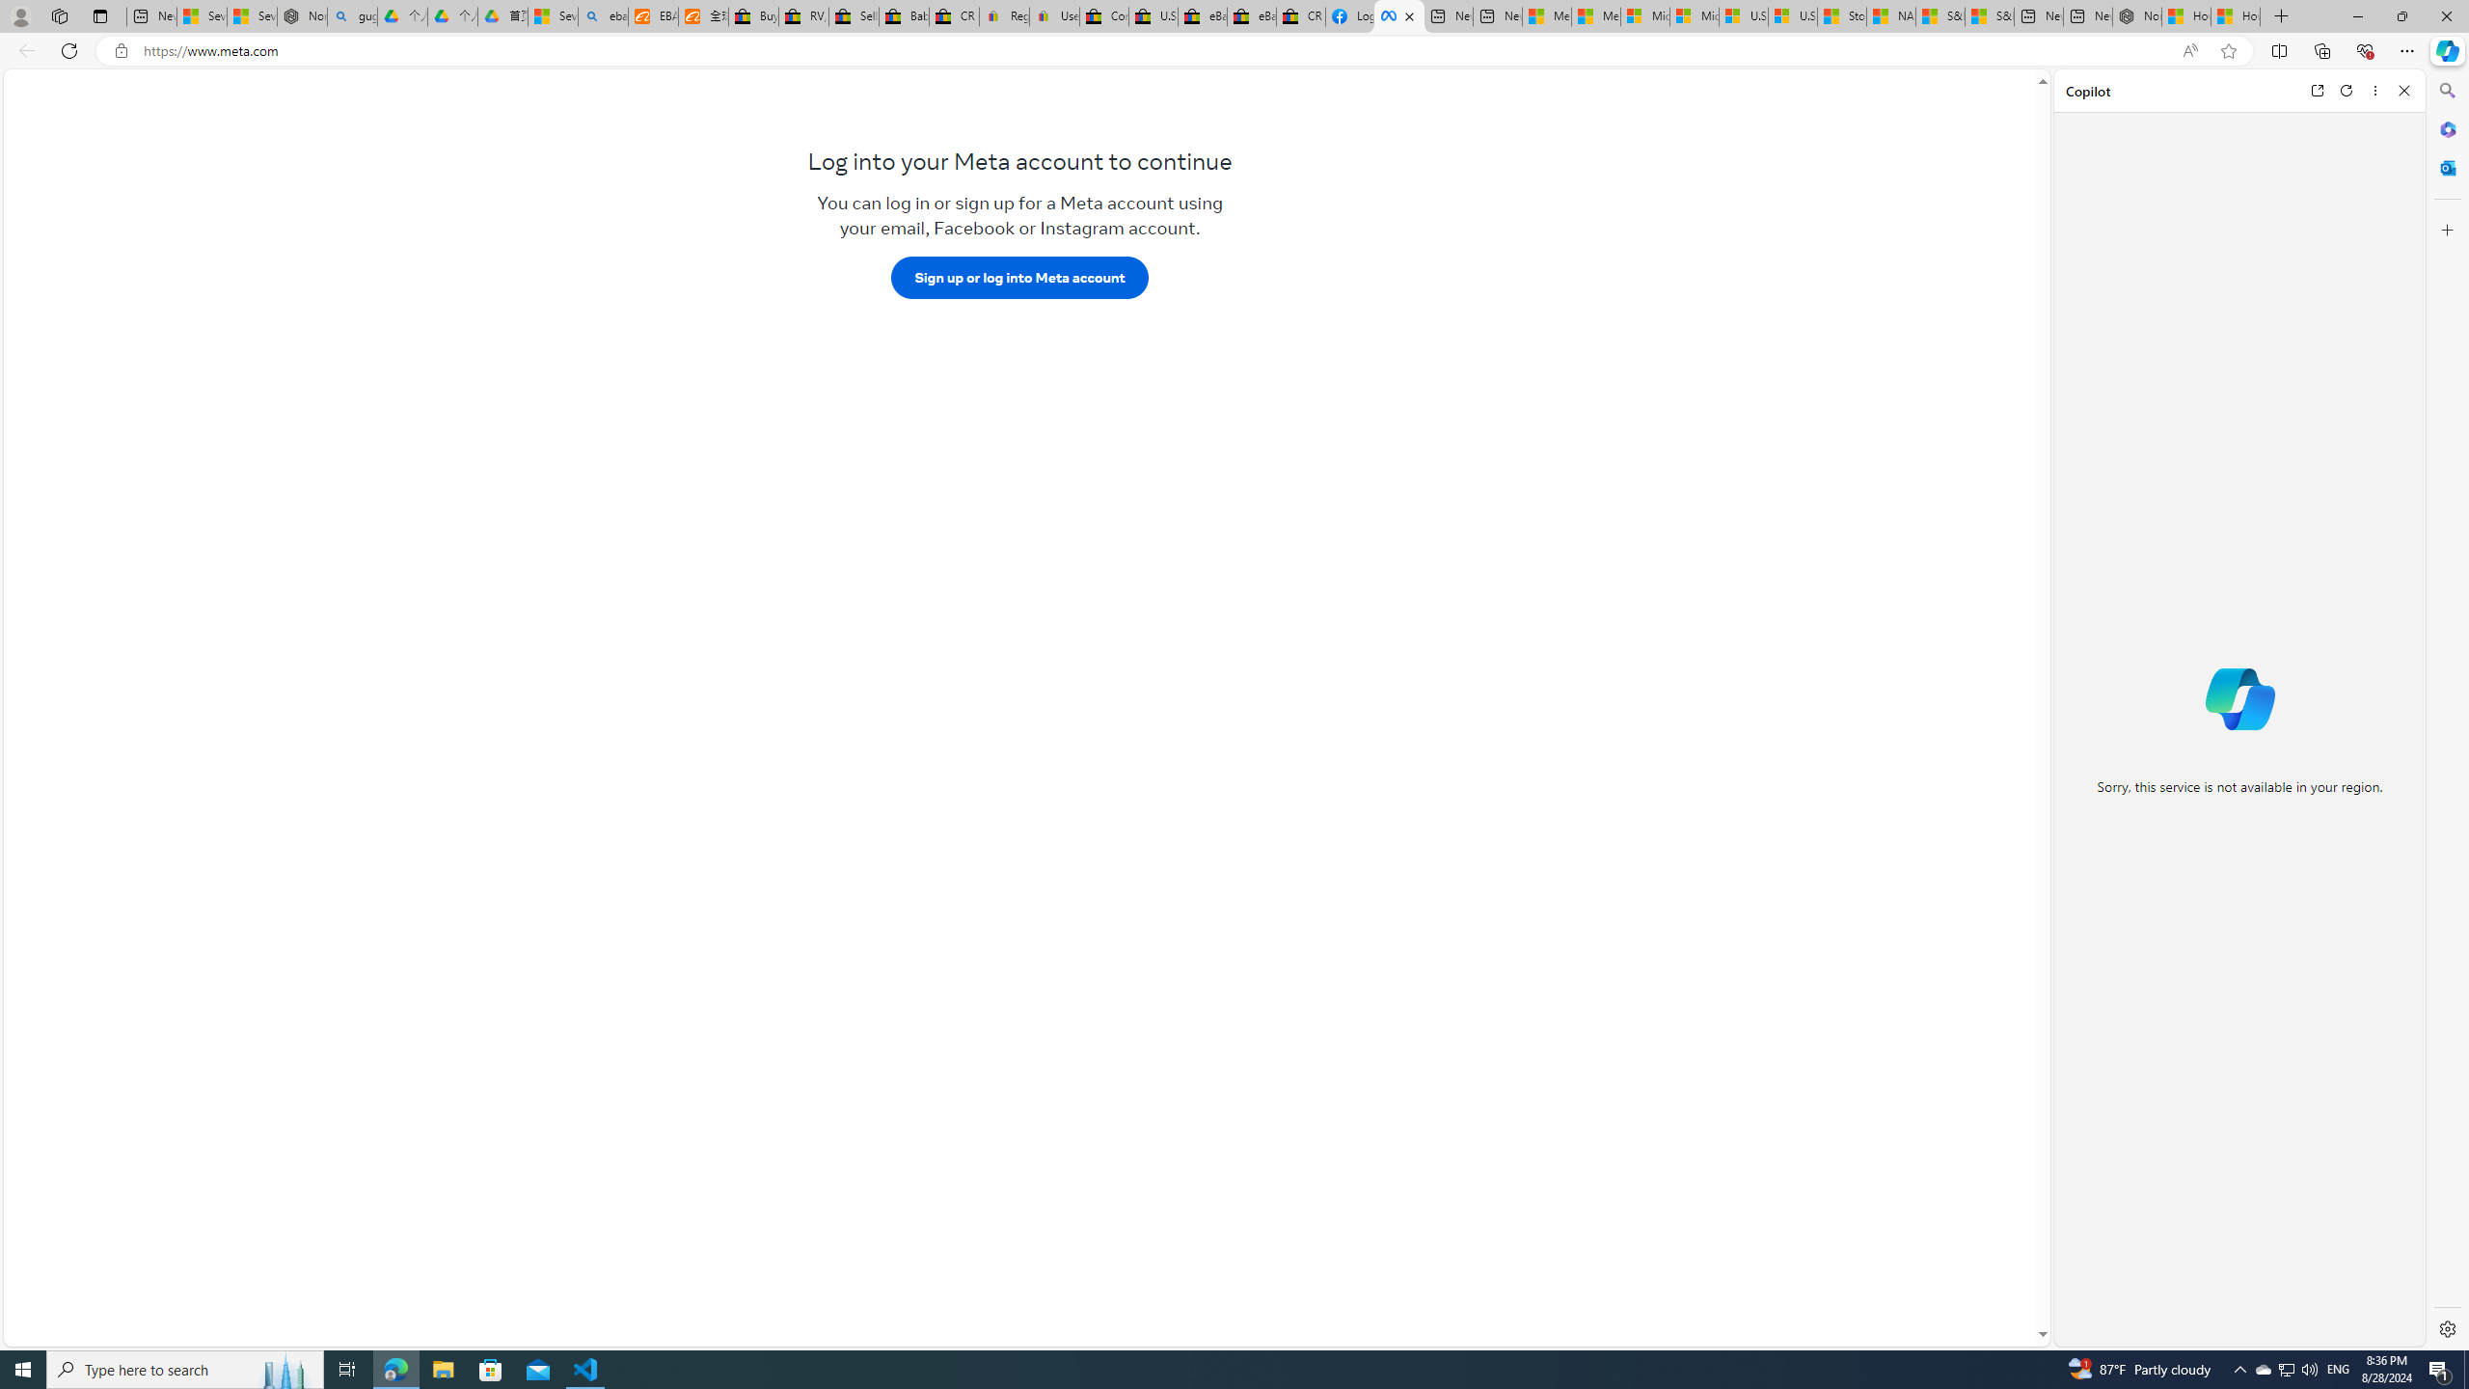 The width and height of the screenshot is (2469, 1389). What do you see at coordinates (604, 16) in the screenshot?
I see `ebay - Search` at bounding box center [604, 16].